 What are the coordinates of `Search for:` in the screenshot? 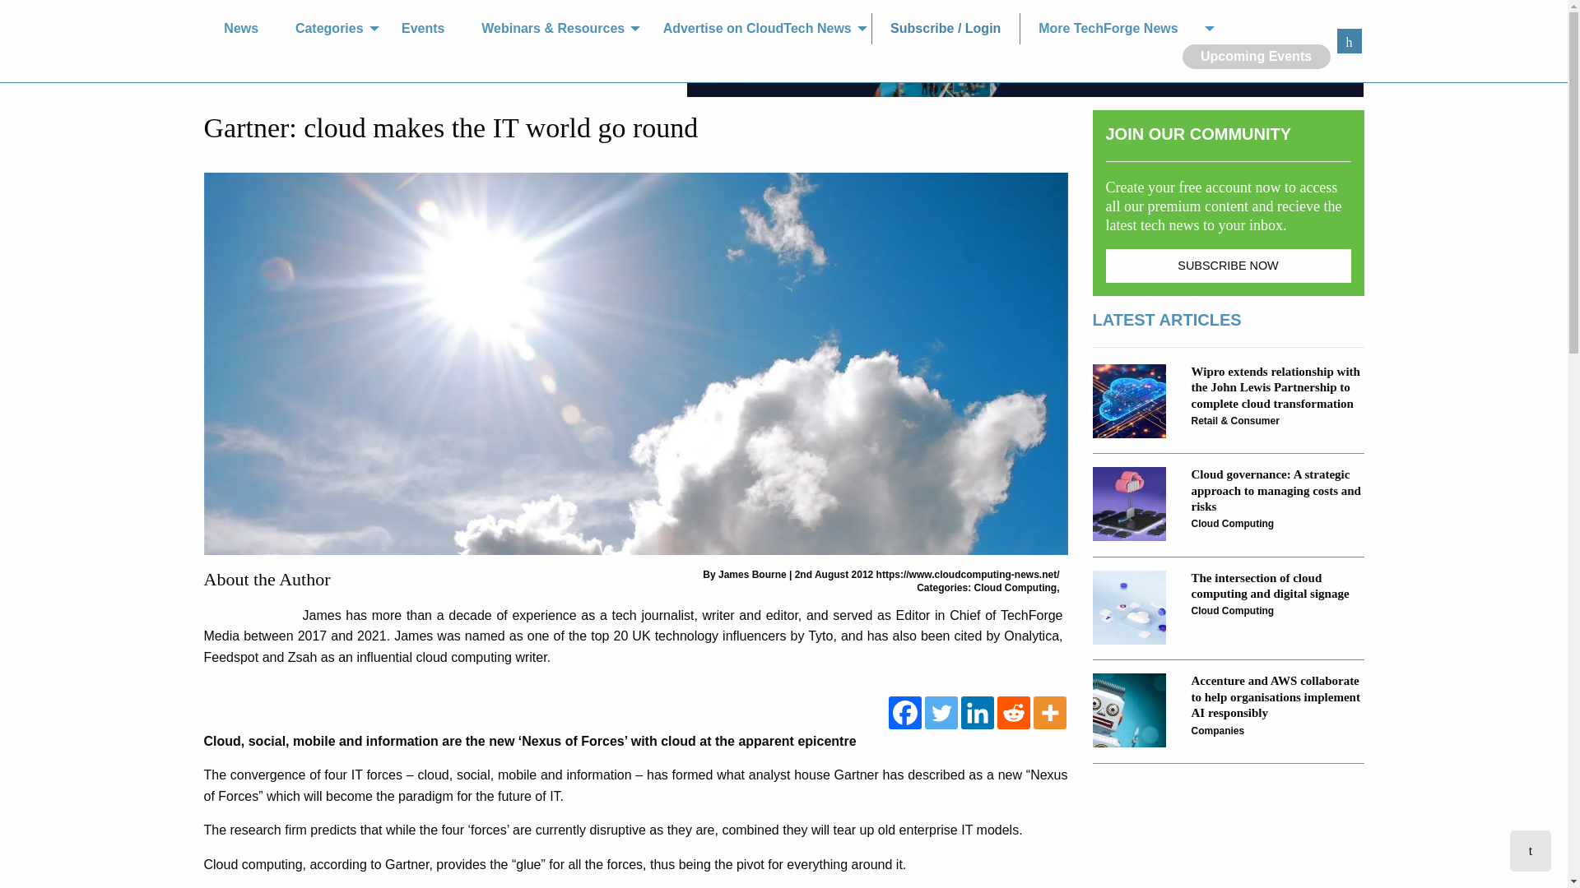 It's located at (1348, 40).